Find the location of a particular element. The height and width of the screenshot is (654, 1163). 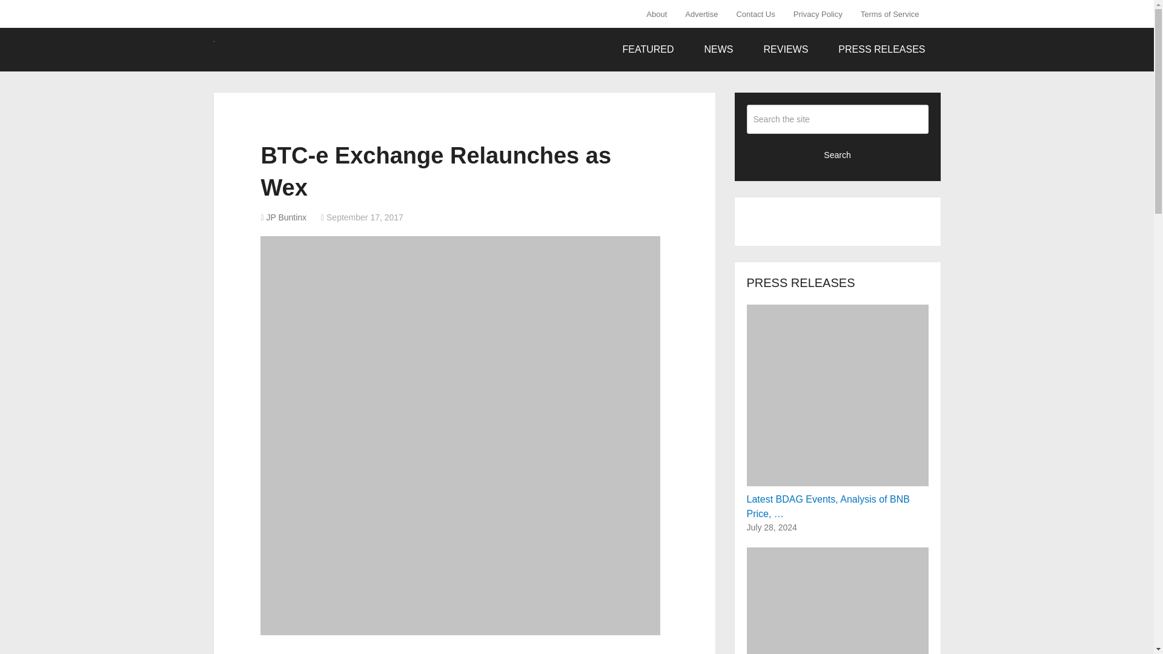

Privacy Policy is located at coordinates (818, 14).